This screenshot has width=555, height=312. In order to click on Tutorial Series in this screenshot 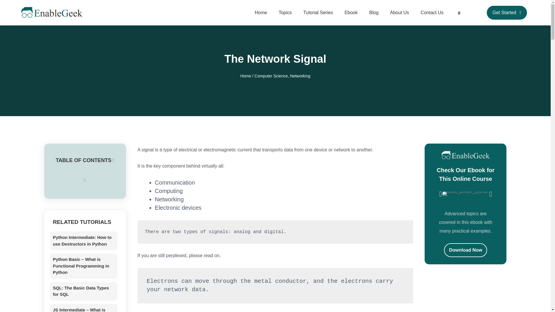, I will do `click(318, 13)`.